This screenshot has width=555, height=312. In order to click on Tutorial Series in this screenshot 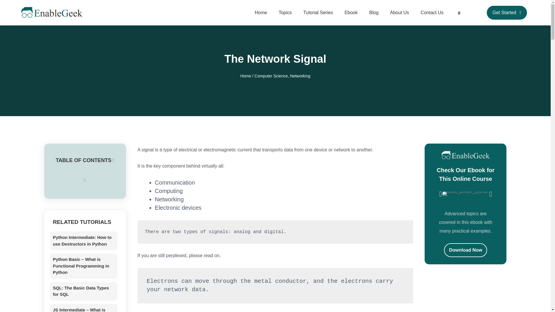, I will do `click(318, 13)`.